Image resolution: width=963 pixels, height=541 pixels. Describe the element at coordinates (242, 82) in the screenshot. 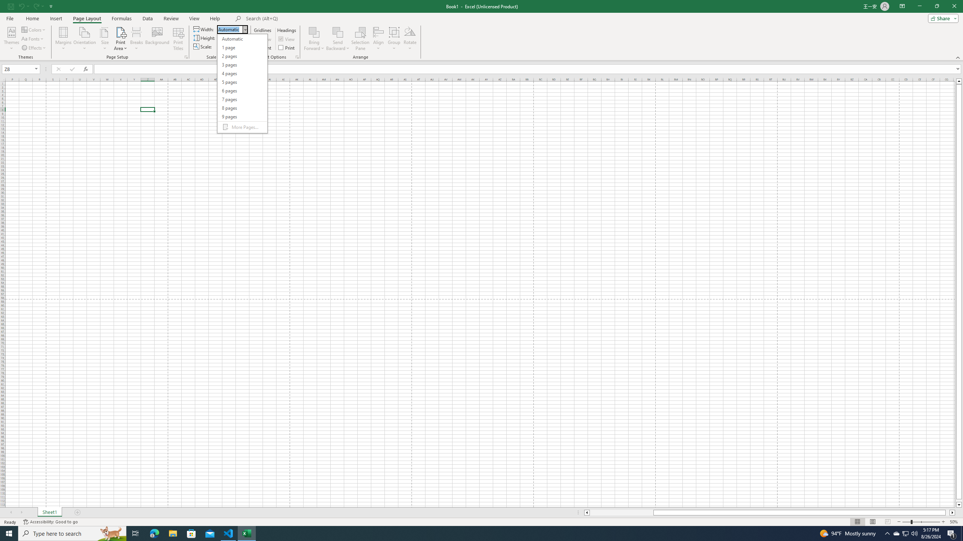

I see `5 pages` at that location.